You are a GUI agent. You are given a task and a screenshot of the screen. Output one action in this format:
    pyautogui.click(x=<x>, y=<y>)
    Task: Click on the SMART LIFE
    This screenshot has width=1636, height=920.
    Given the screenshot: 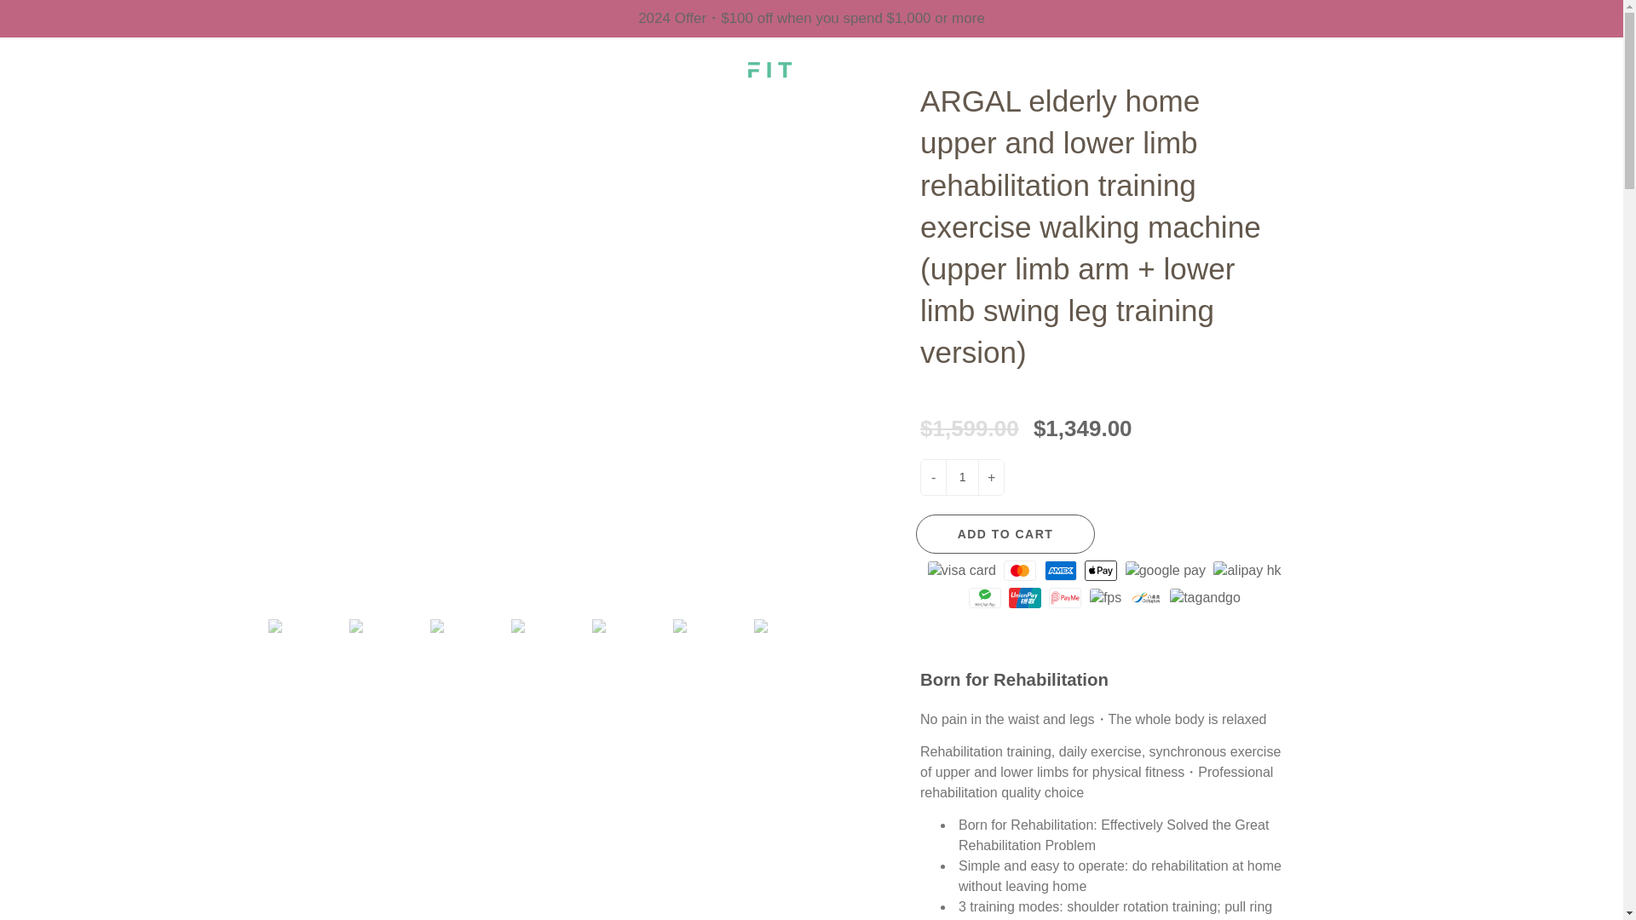 What is the action you would take?
    pyautogui.click(x=1201, y=123)
    